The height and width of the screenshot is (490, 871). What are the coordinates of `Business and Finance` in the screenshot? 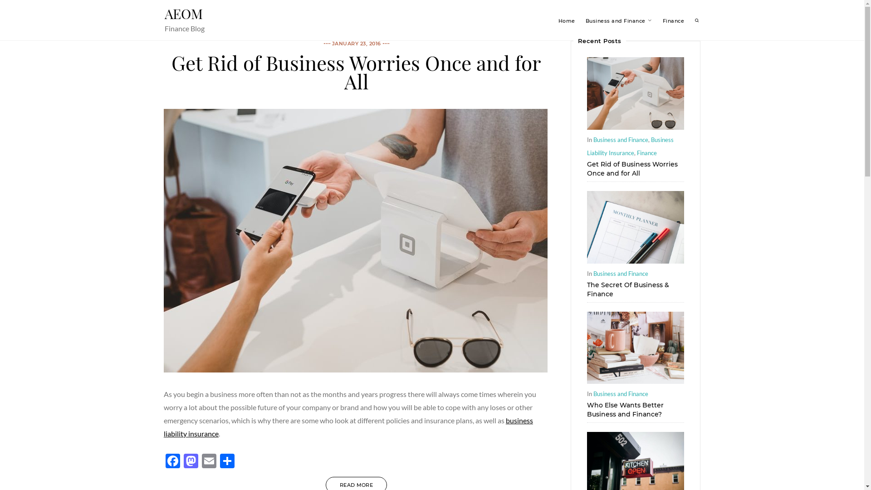 It's located at (621, 140).